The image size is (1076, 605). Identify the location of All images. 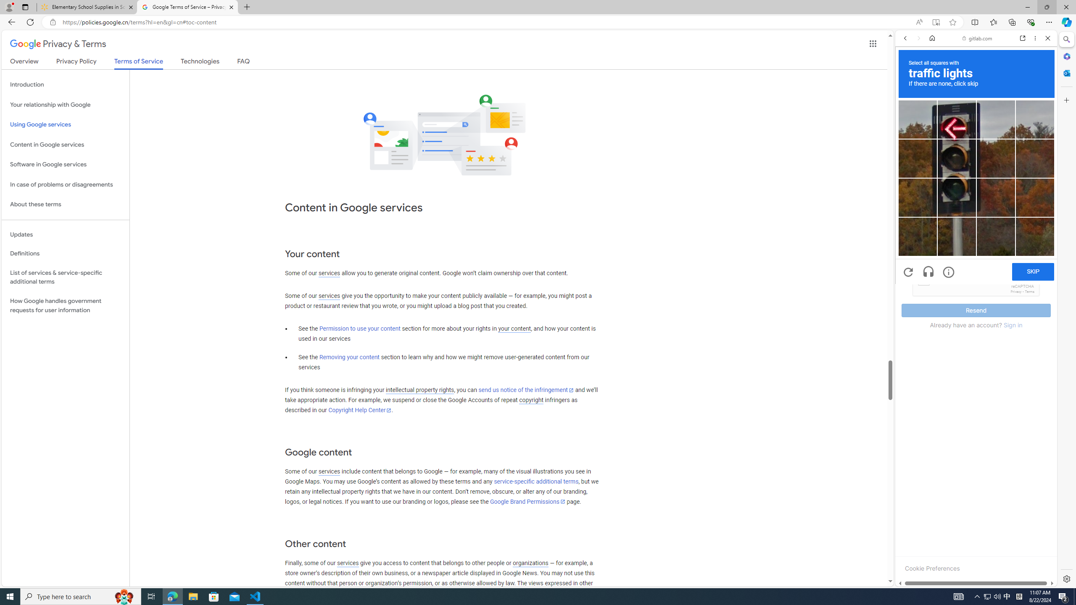
(1038, 610).